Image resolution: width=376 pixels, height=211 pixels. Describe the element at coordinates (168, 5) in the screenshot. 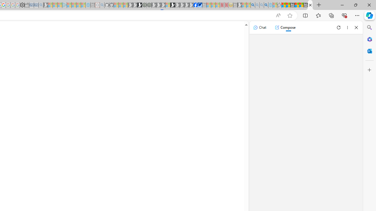

I see `Sign in to your account - Sleeping` at that location.